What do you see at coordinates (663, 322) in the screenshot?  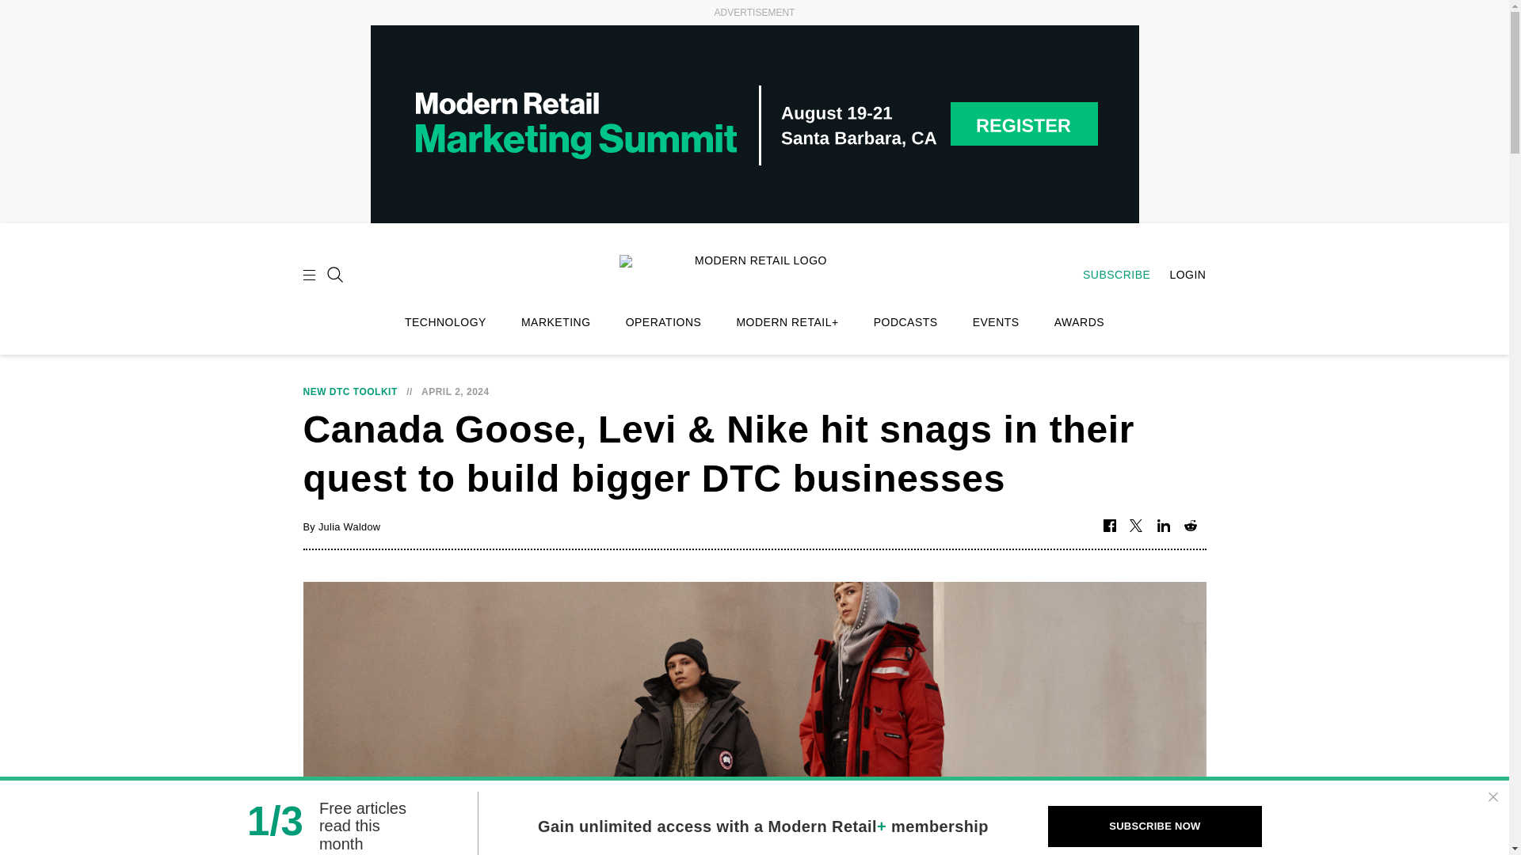 I see `OPERATIONS` at bounding box center [663, 322].